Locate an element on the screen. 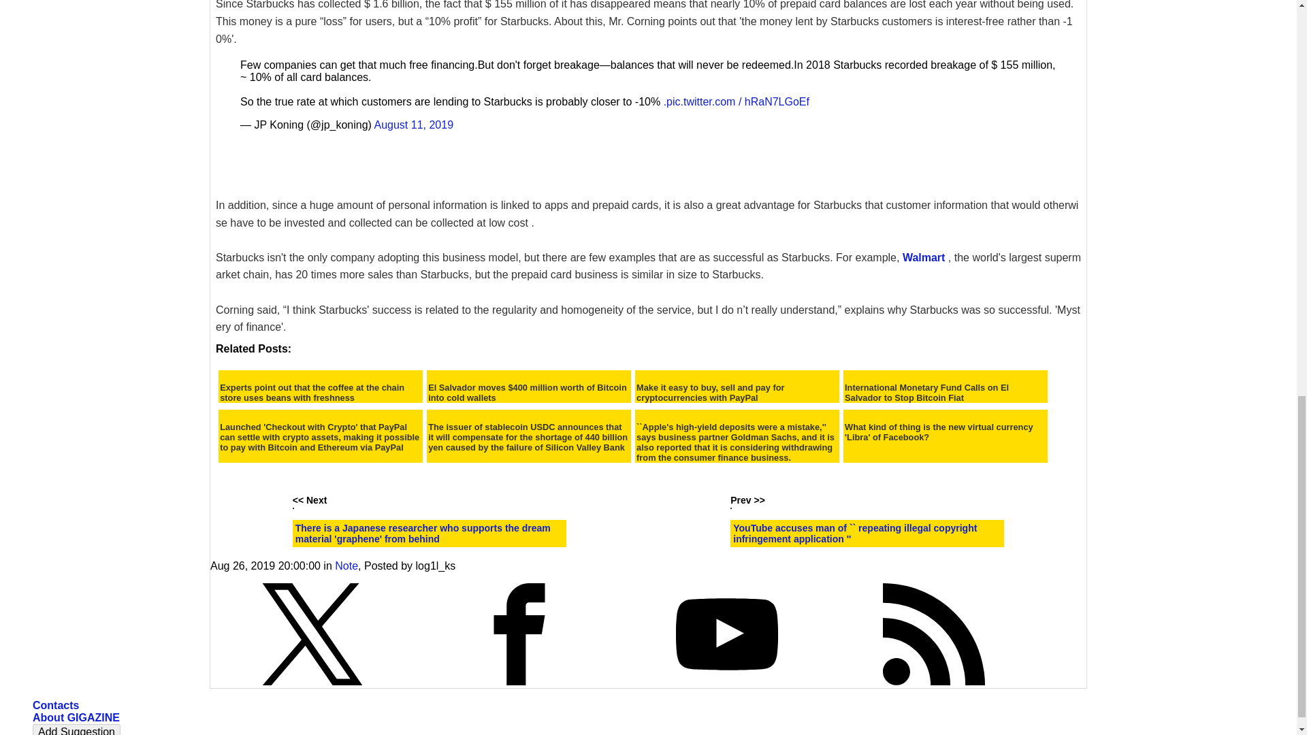  Walmart is located at coordinates (924, 257).